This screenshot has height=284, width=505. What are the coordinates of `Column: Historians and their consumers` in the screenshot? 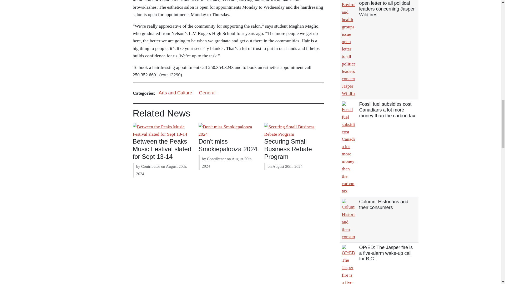 It's located at (384, 205).